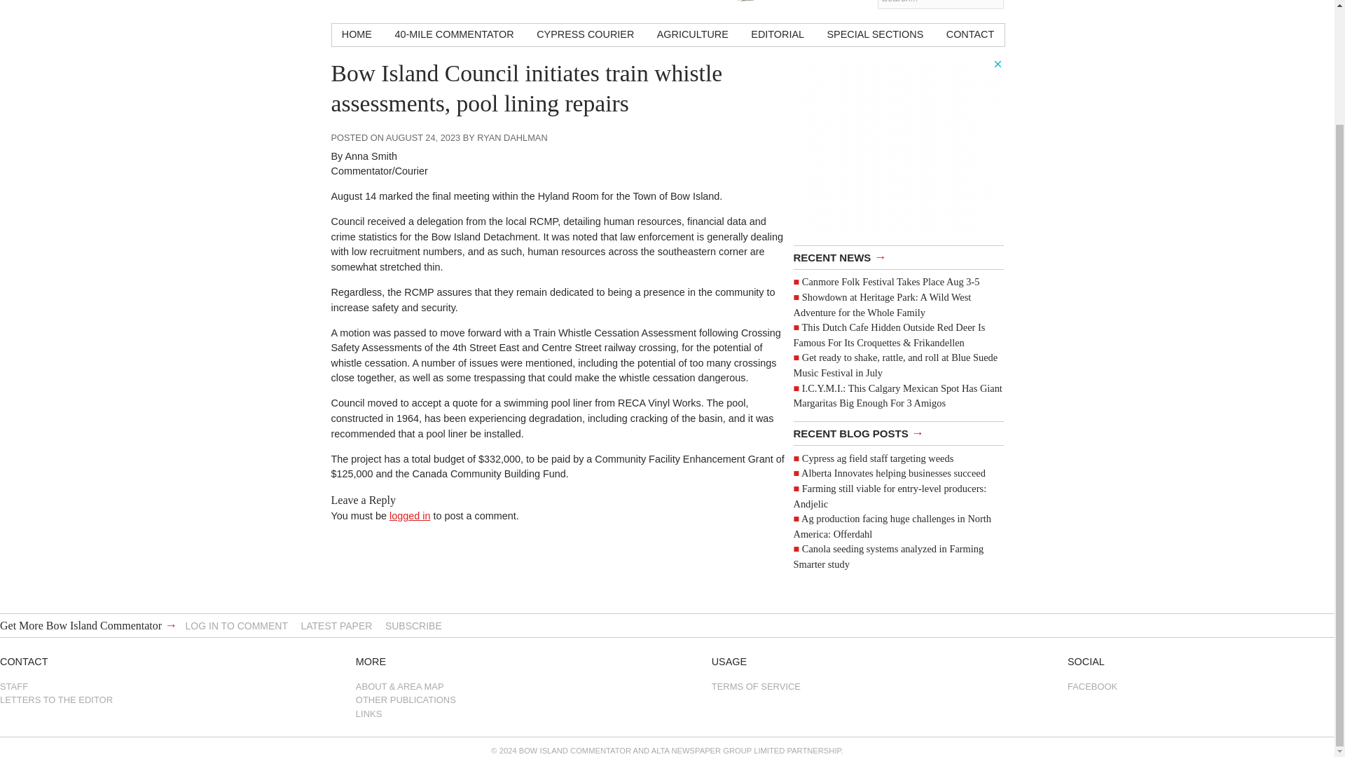 The width and height of the screenshot is (1345, 757). Describe the element at coordinates (898, 146) in the screenshot. I see `3rd party ad content` at that location.